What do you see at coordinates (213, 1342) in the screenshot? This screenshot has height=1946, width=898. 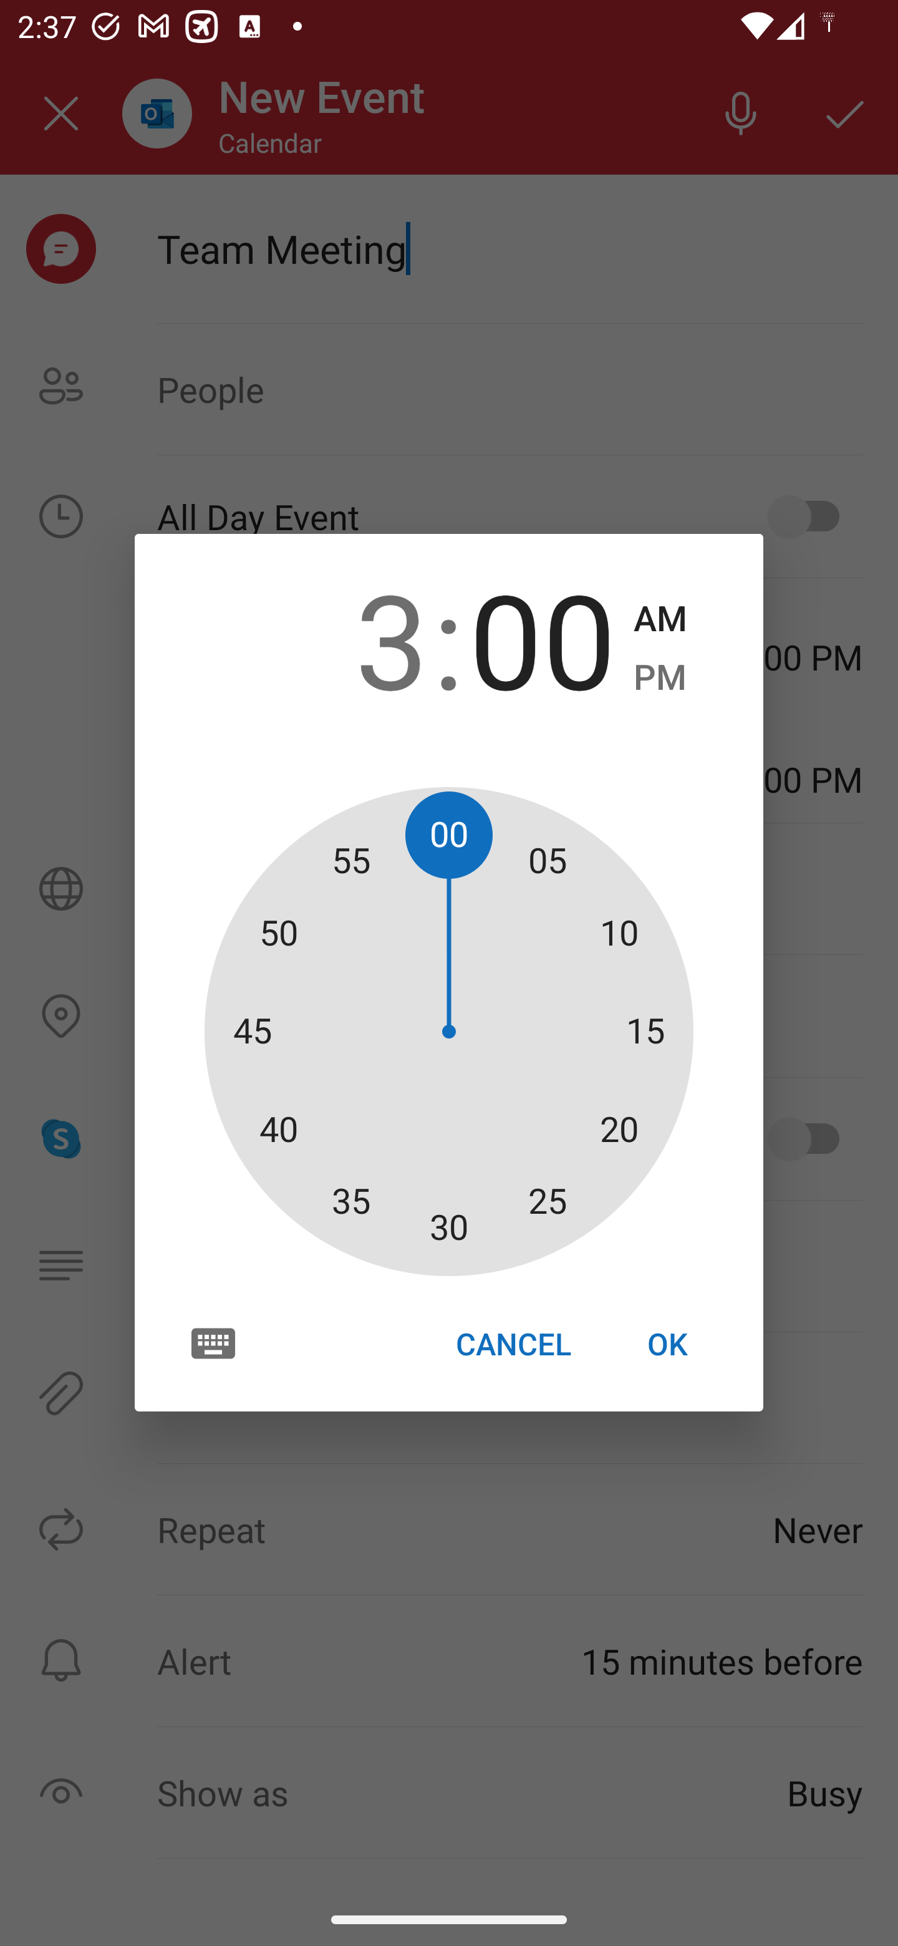 I see `Switch to text input mode for the time input.` at bounding box center [213, 1342].